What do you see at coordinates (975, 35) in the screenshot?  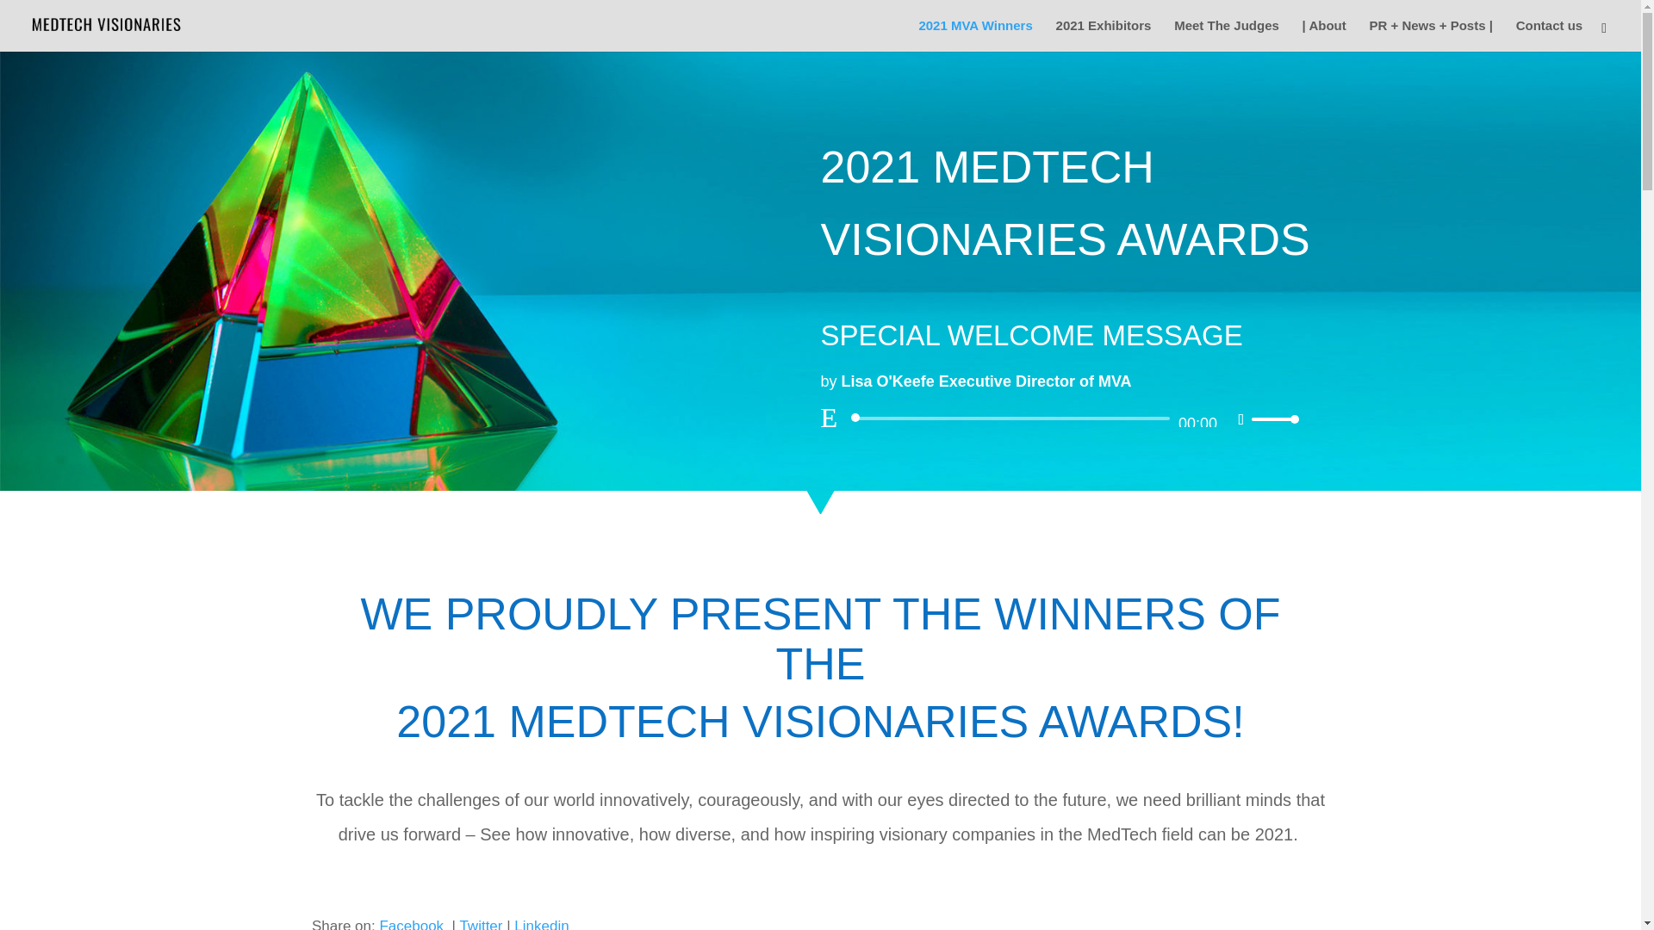 I see `2021 MVA Winners` at bounding box center [975, 35].